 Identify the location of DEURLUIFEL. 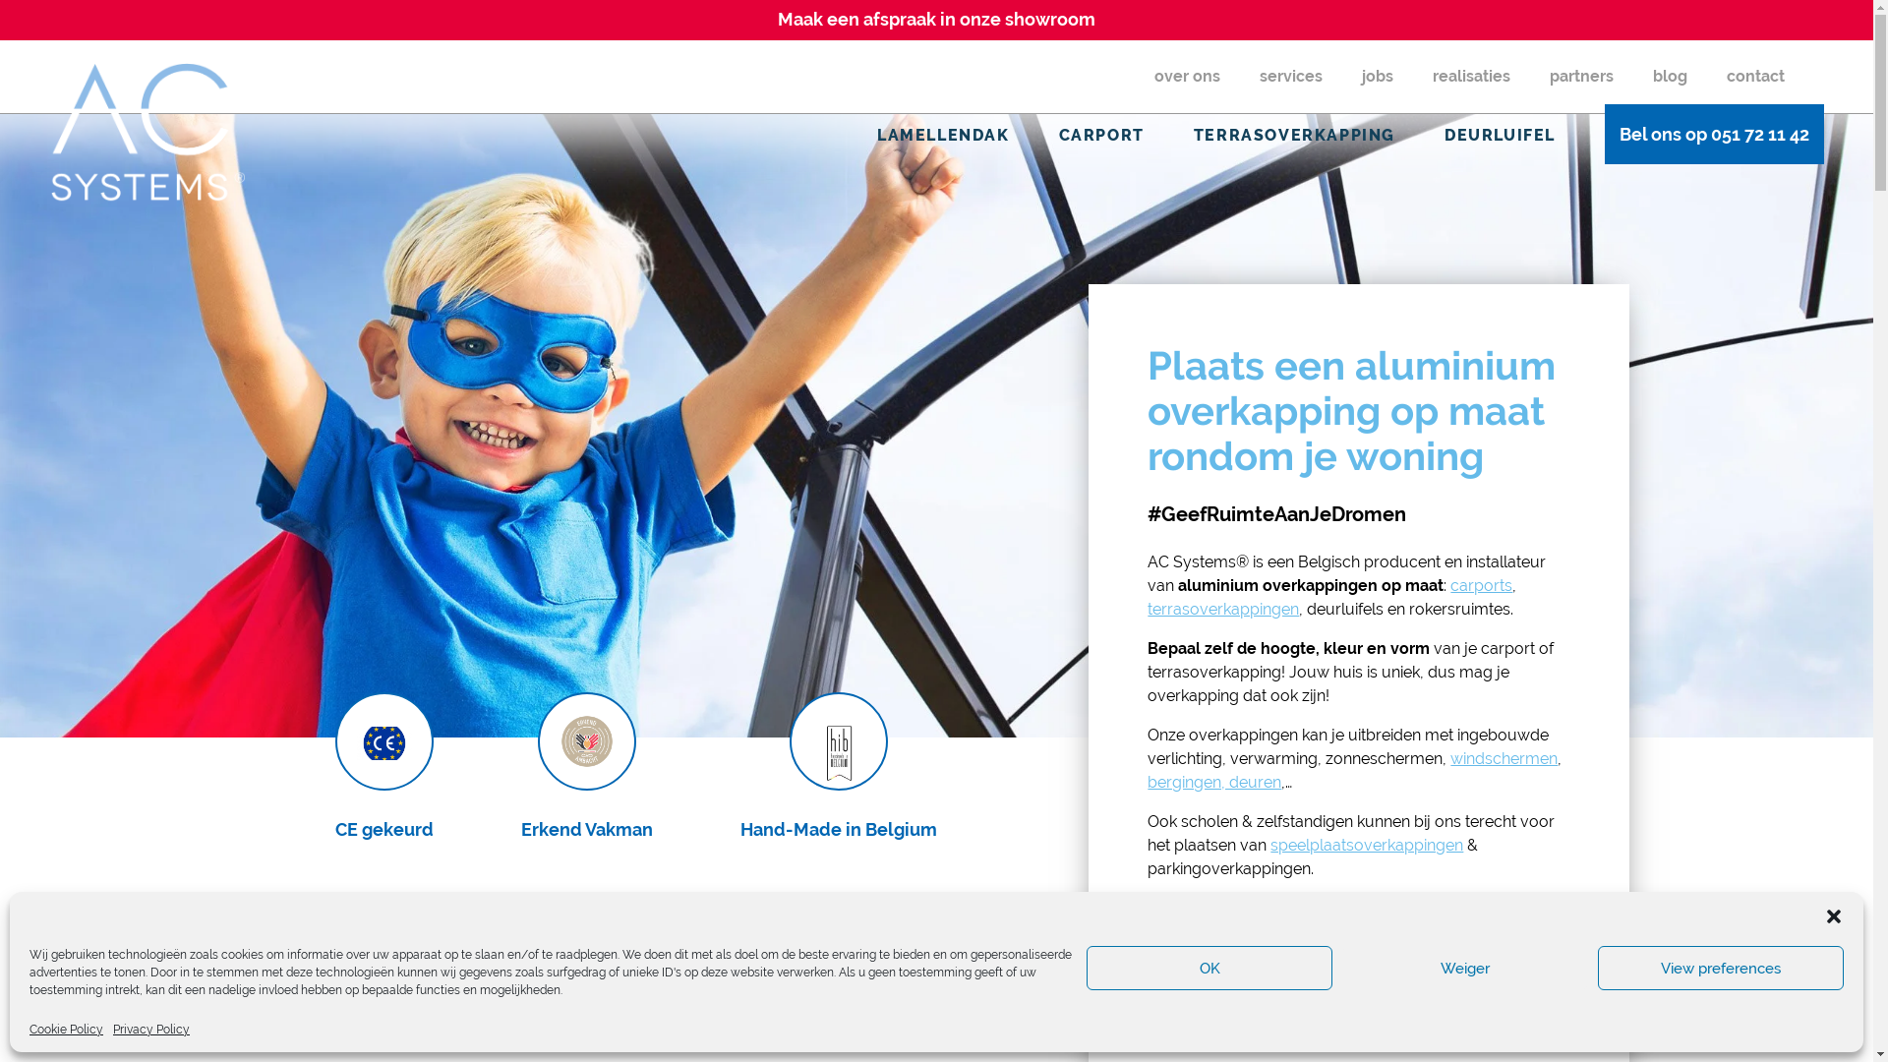
(1501, 136).